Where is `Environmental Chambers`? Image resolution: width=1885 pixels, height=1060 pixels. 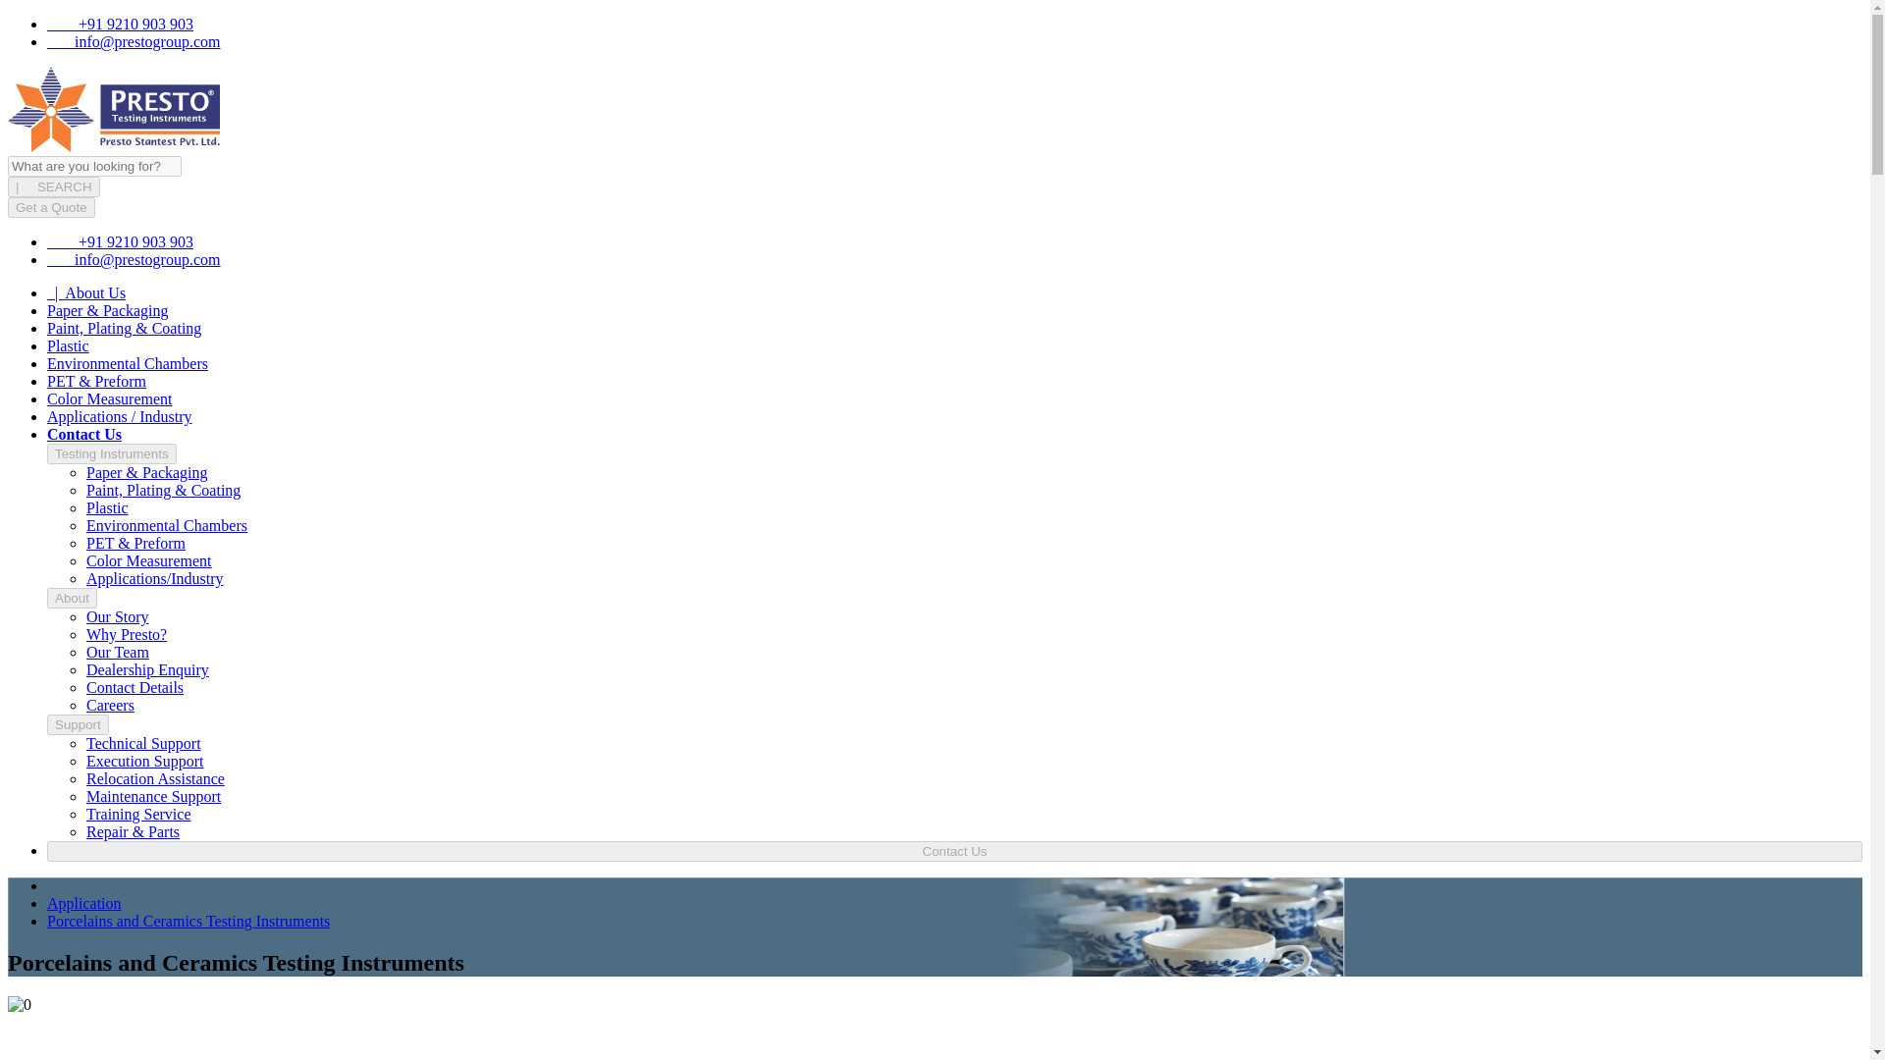
Environmental Chambers is located at coordinates (167, 526).